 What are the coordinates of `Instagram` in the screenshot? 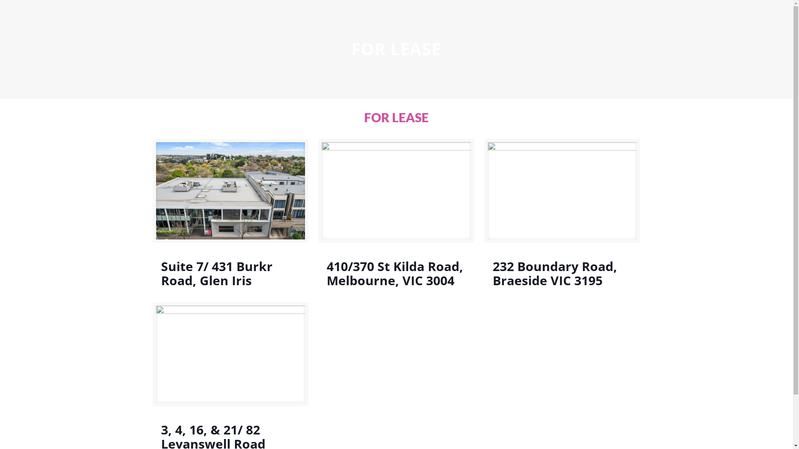 It's located at (615, 432).